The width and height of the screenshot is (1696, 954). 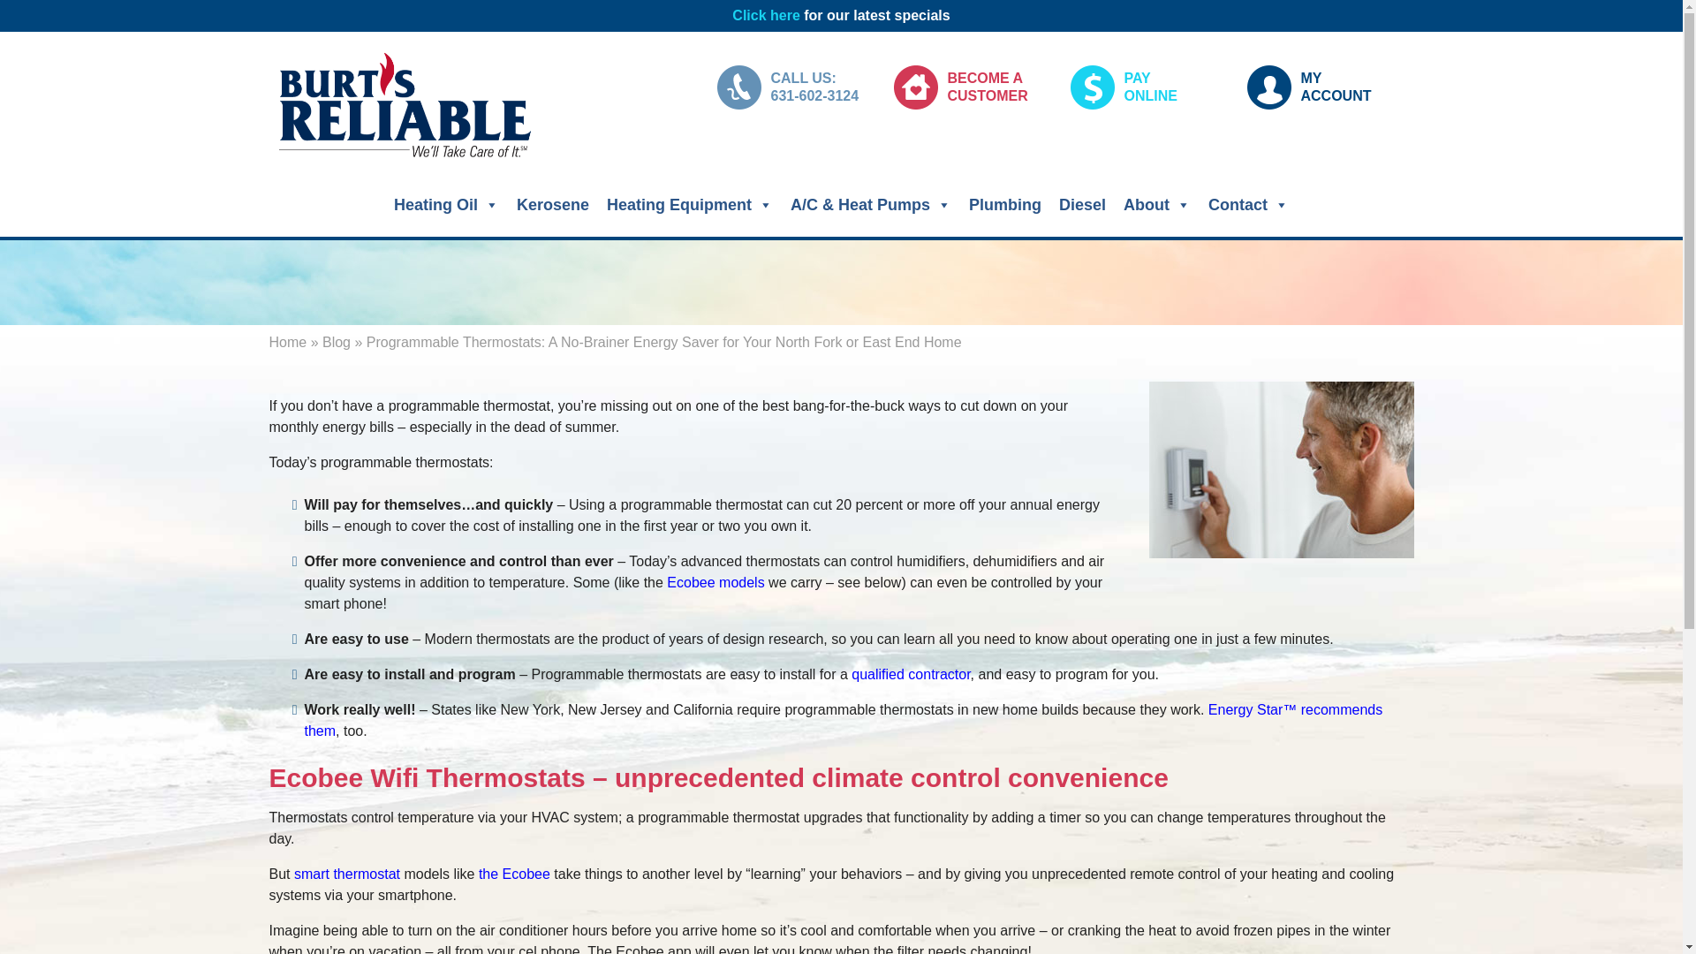 What do you see at coordinates (690, 204) in the screenshot?
I see `Kerosene` at bounding box center [690, 204].